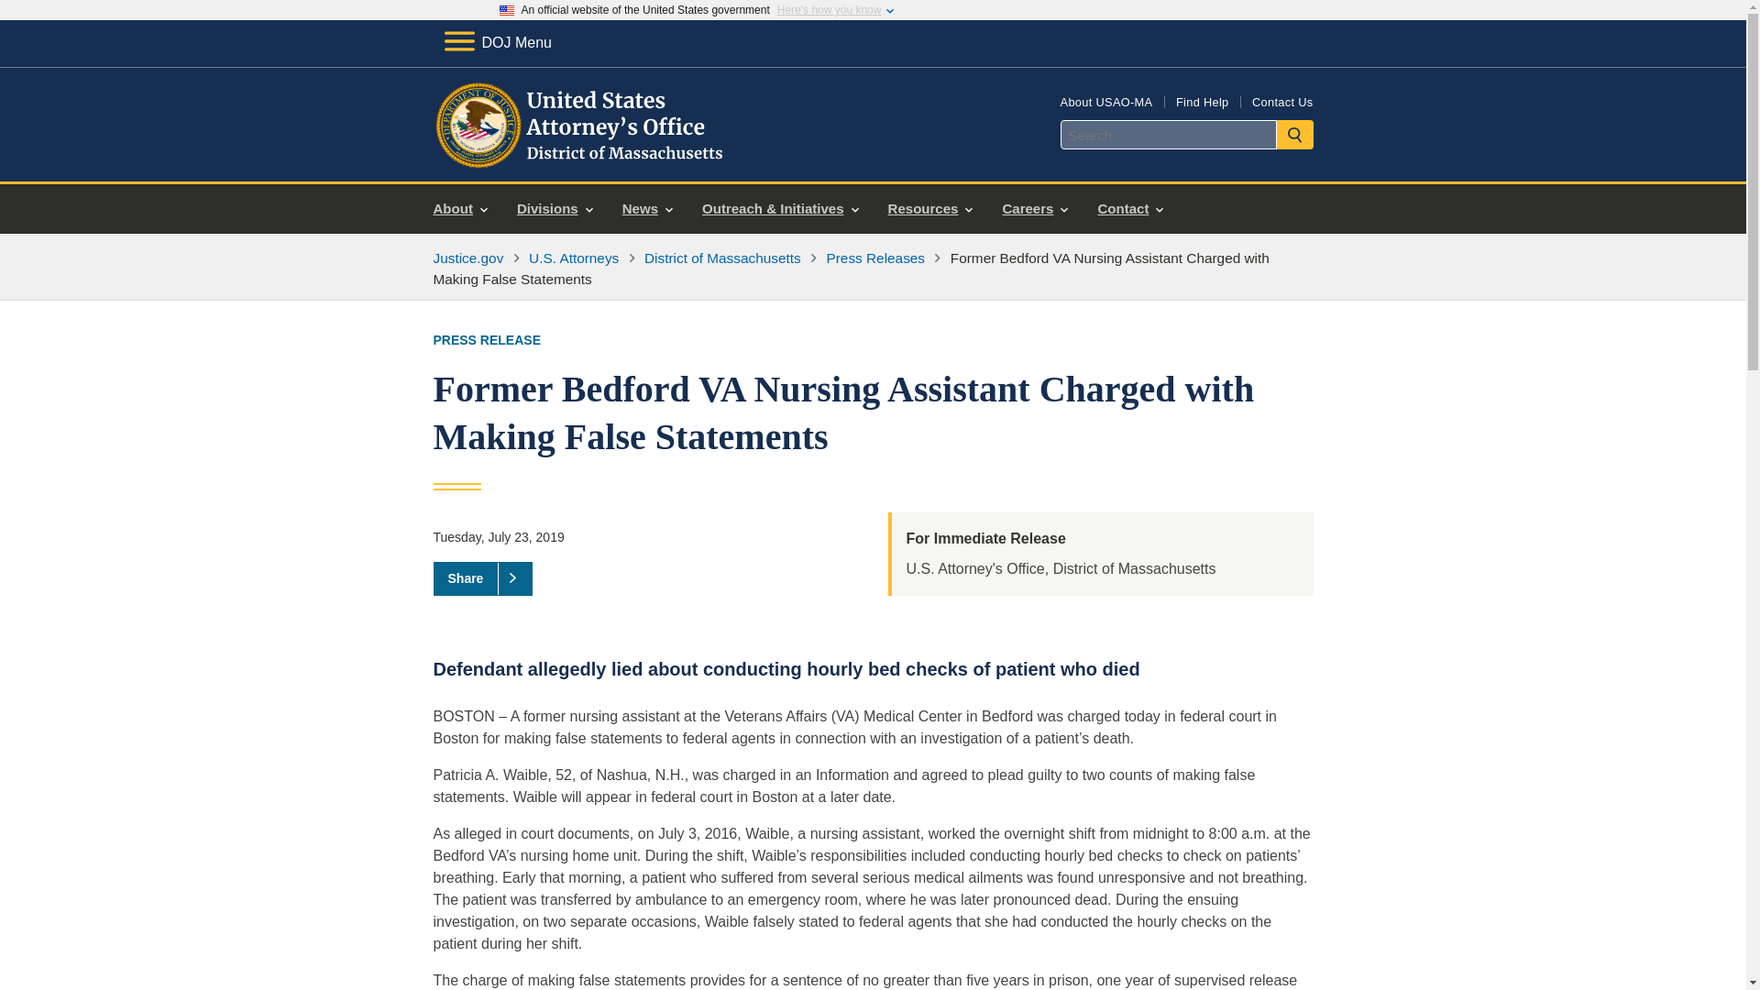 The image size is (1760, 990). Describe the element at coordinates (1106, 101) in the screenshot. I see `About USAO-MA` at that location.